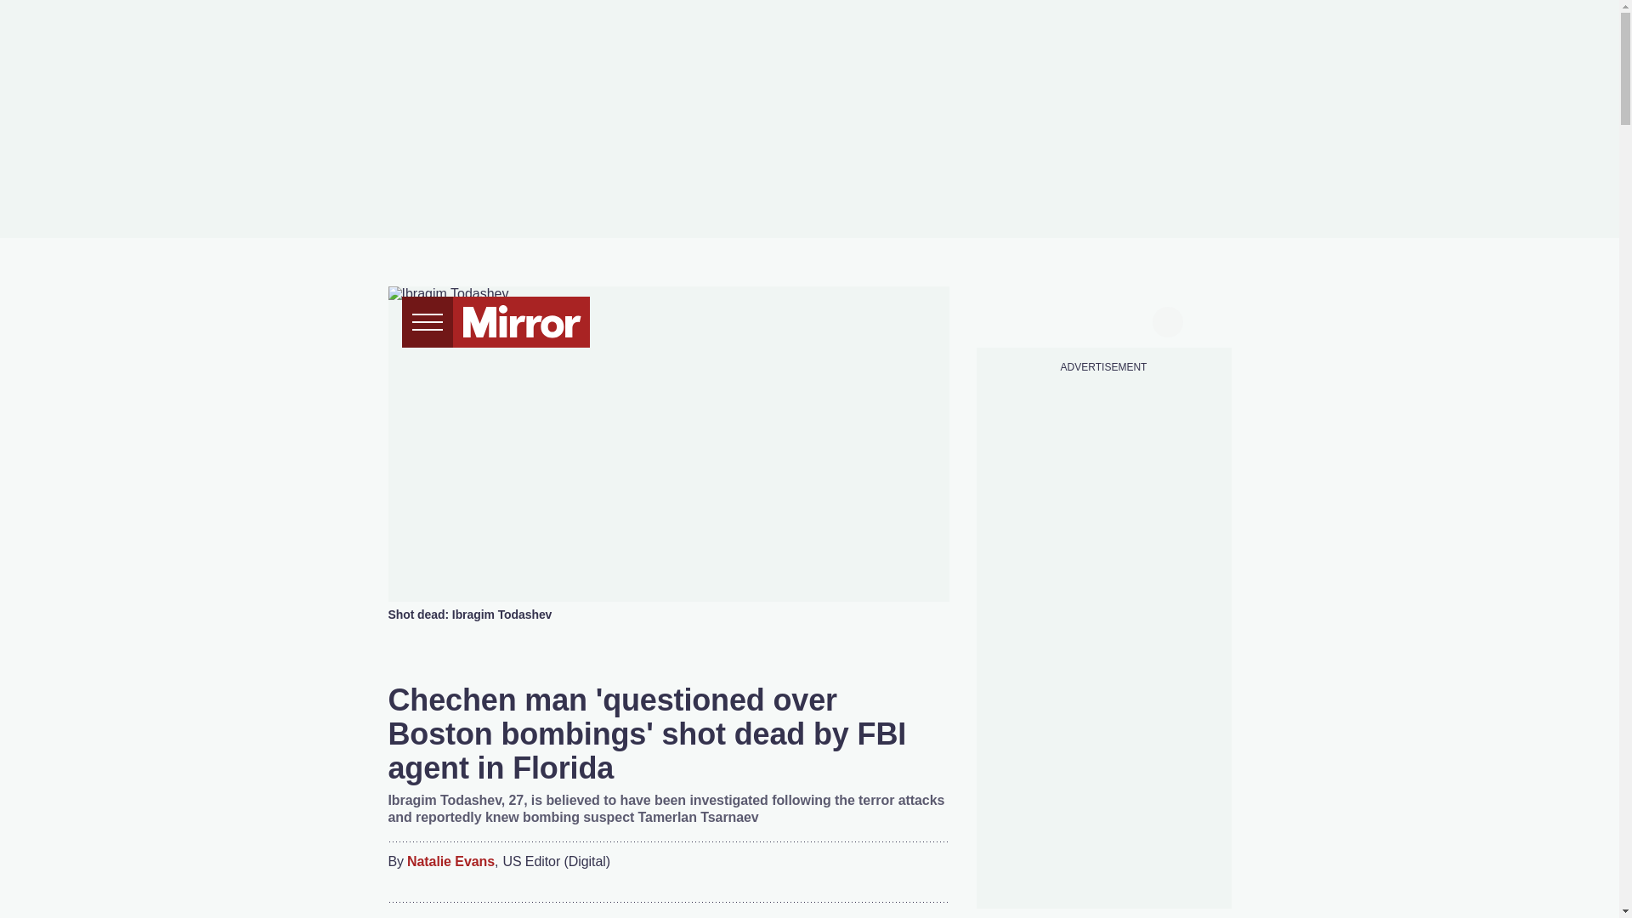  I want to click on Whatsapp, so click(892, 872).